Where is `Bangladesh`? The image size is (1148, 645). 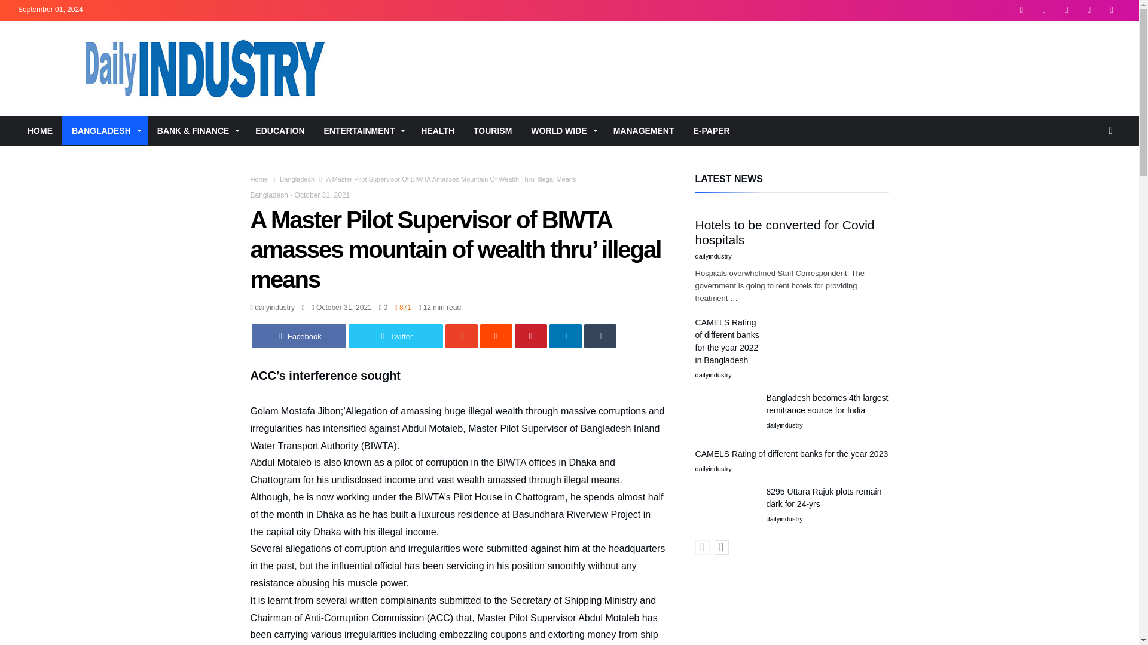
Bangladesh is located at coordinates (297, 179).